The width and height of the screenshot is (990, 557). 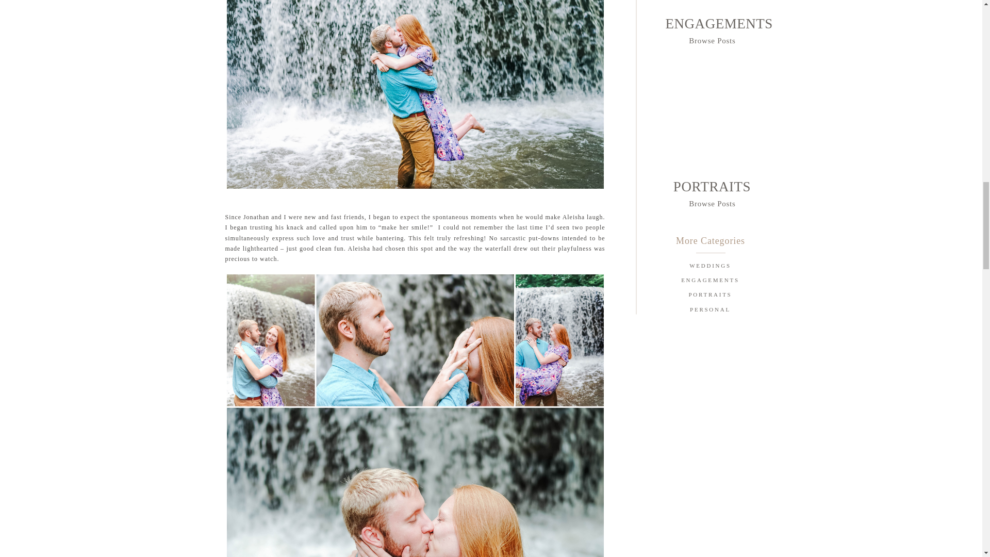 What do you see at coordinates (712, 203) in the screenshot?
I see `Browse Posts` at bounding box center [712, 203].